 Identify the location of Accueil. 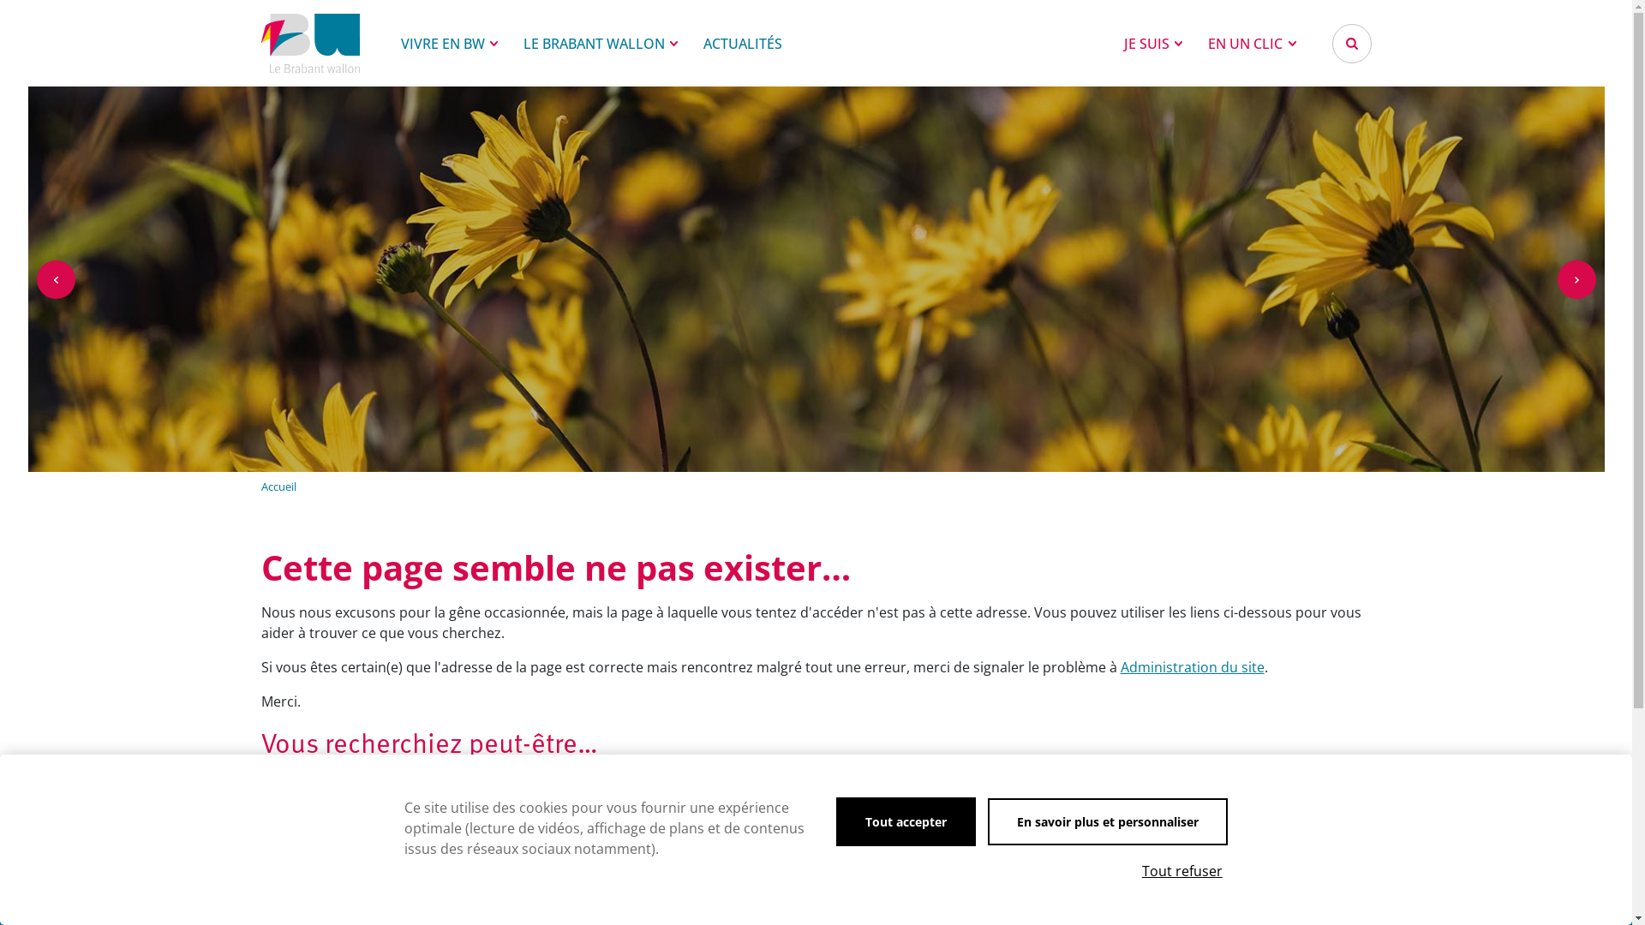
(278, 486).